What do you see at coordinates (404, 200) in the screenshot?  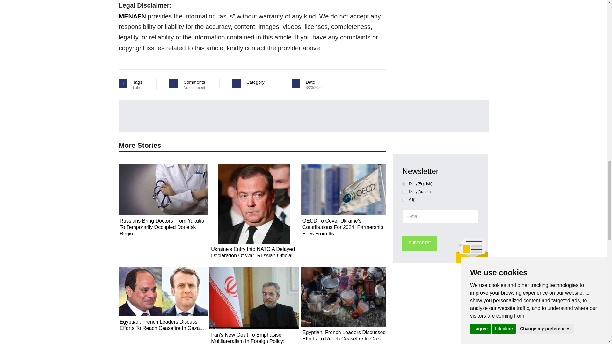 I see `2` at bounding box center [404, 200].